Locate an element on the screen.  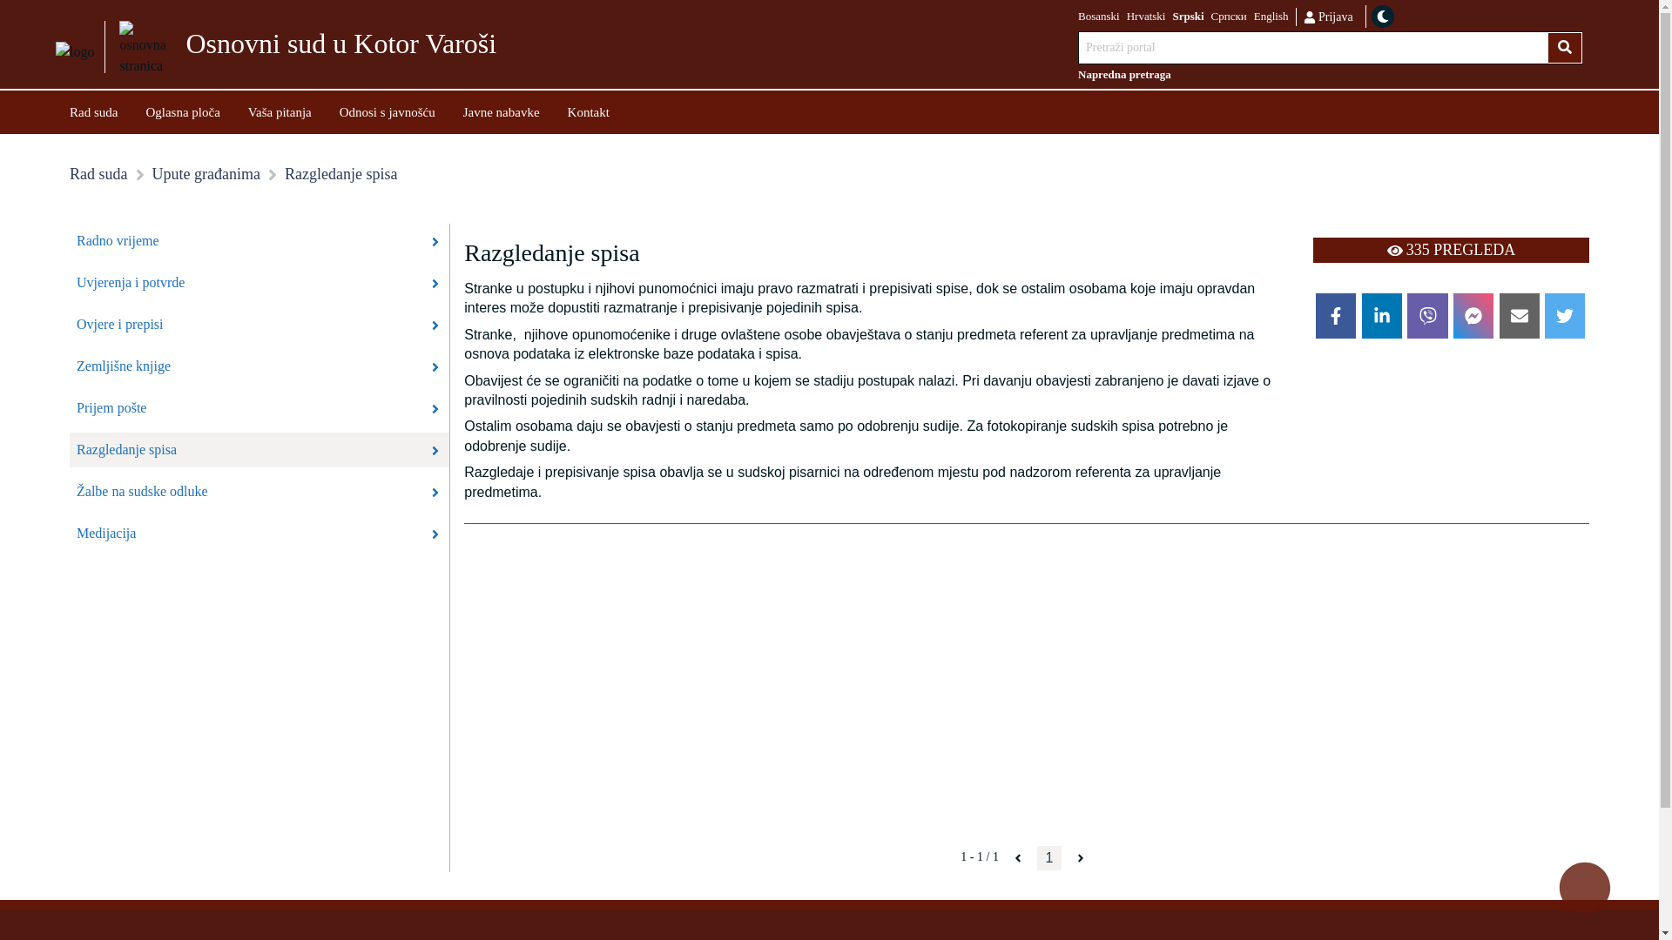
Radno vrijeme is located at coordinates (260, 241).